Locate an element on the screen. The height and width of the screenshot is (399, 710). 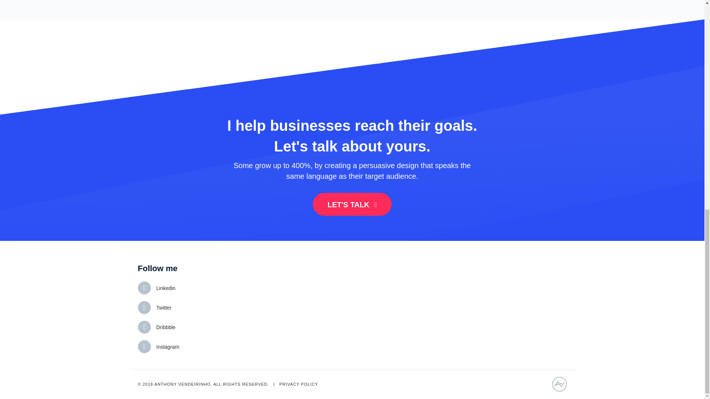
Linkedin is located at coordinates (166, 288).